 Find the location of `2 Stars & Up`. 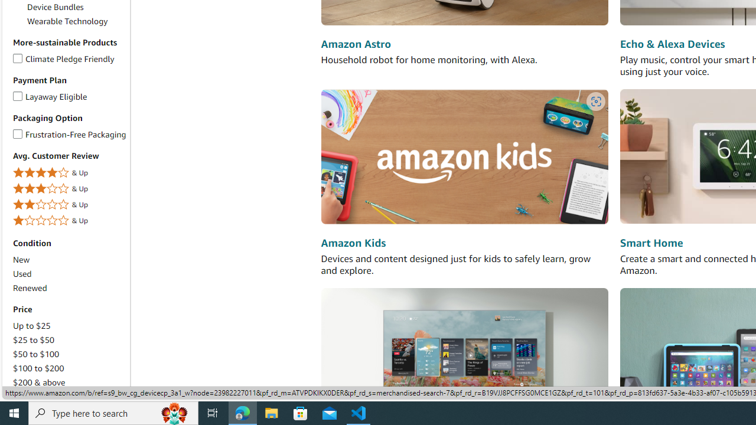

2 Stars & Up is located at coordinates (69, 204).